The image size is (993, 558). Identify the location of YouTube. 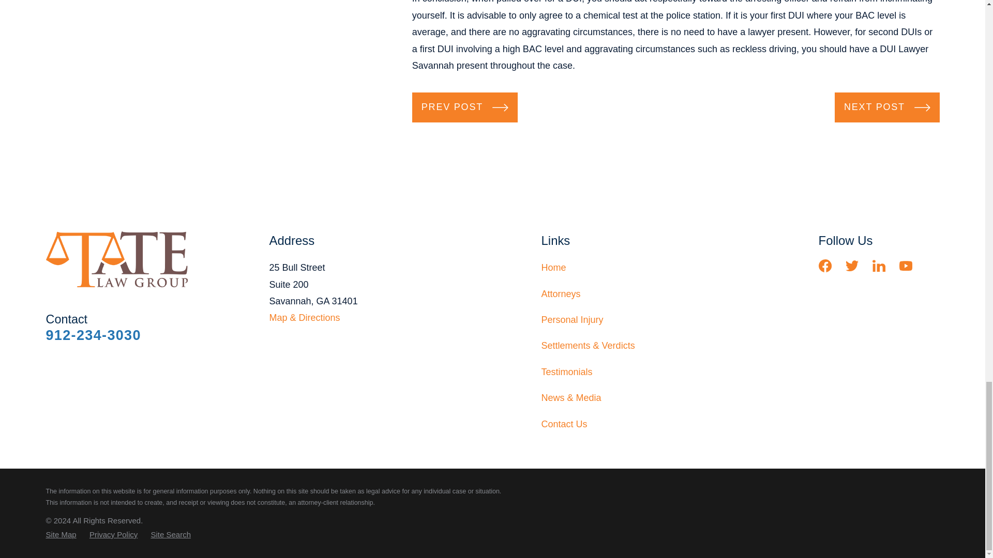
(906, 266).